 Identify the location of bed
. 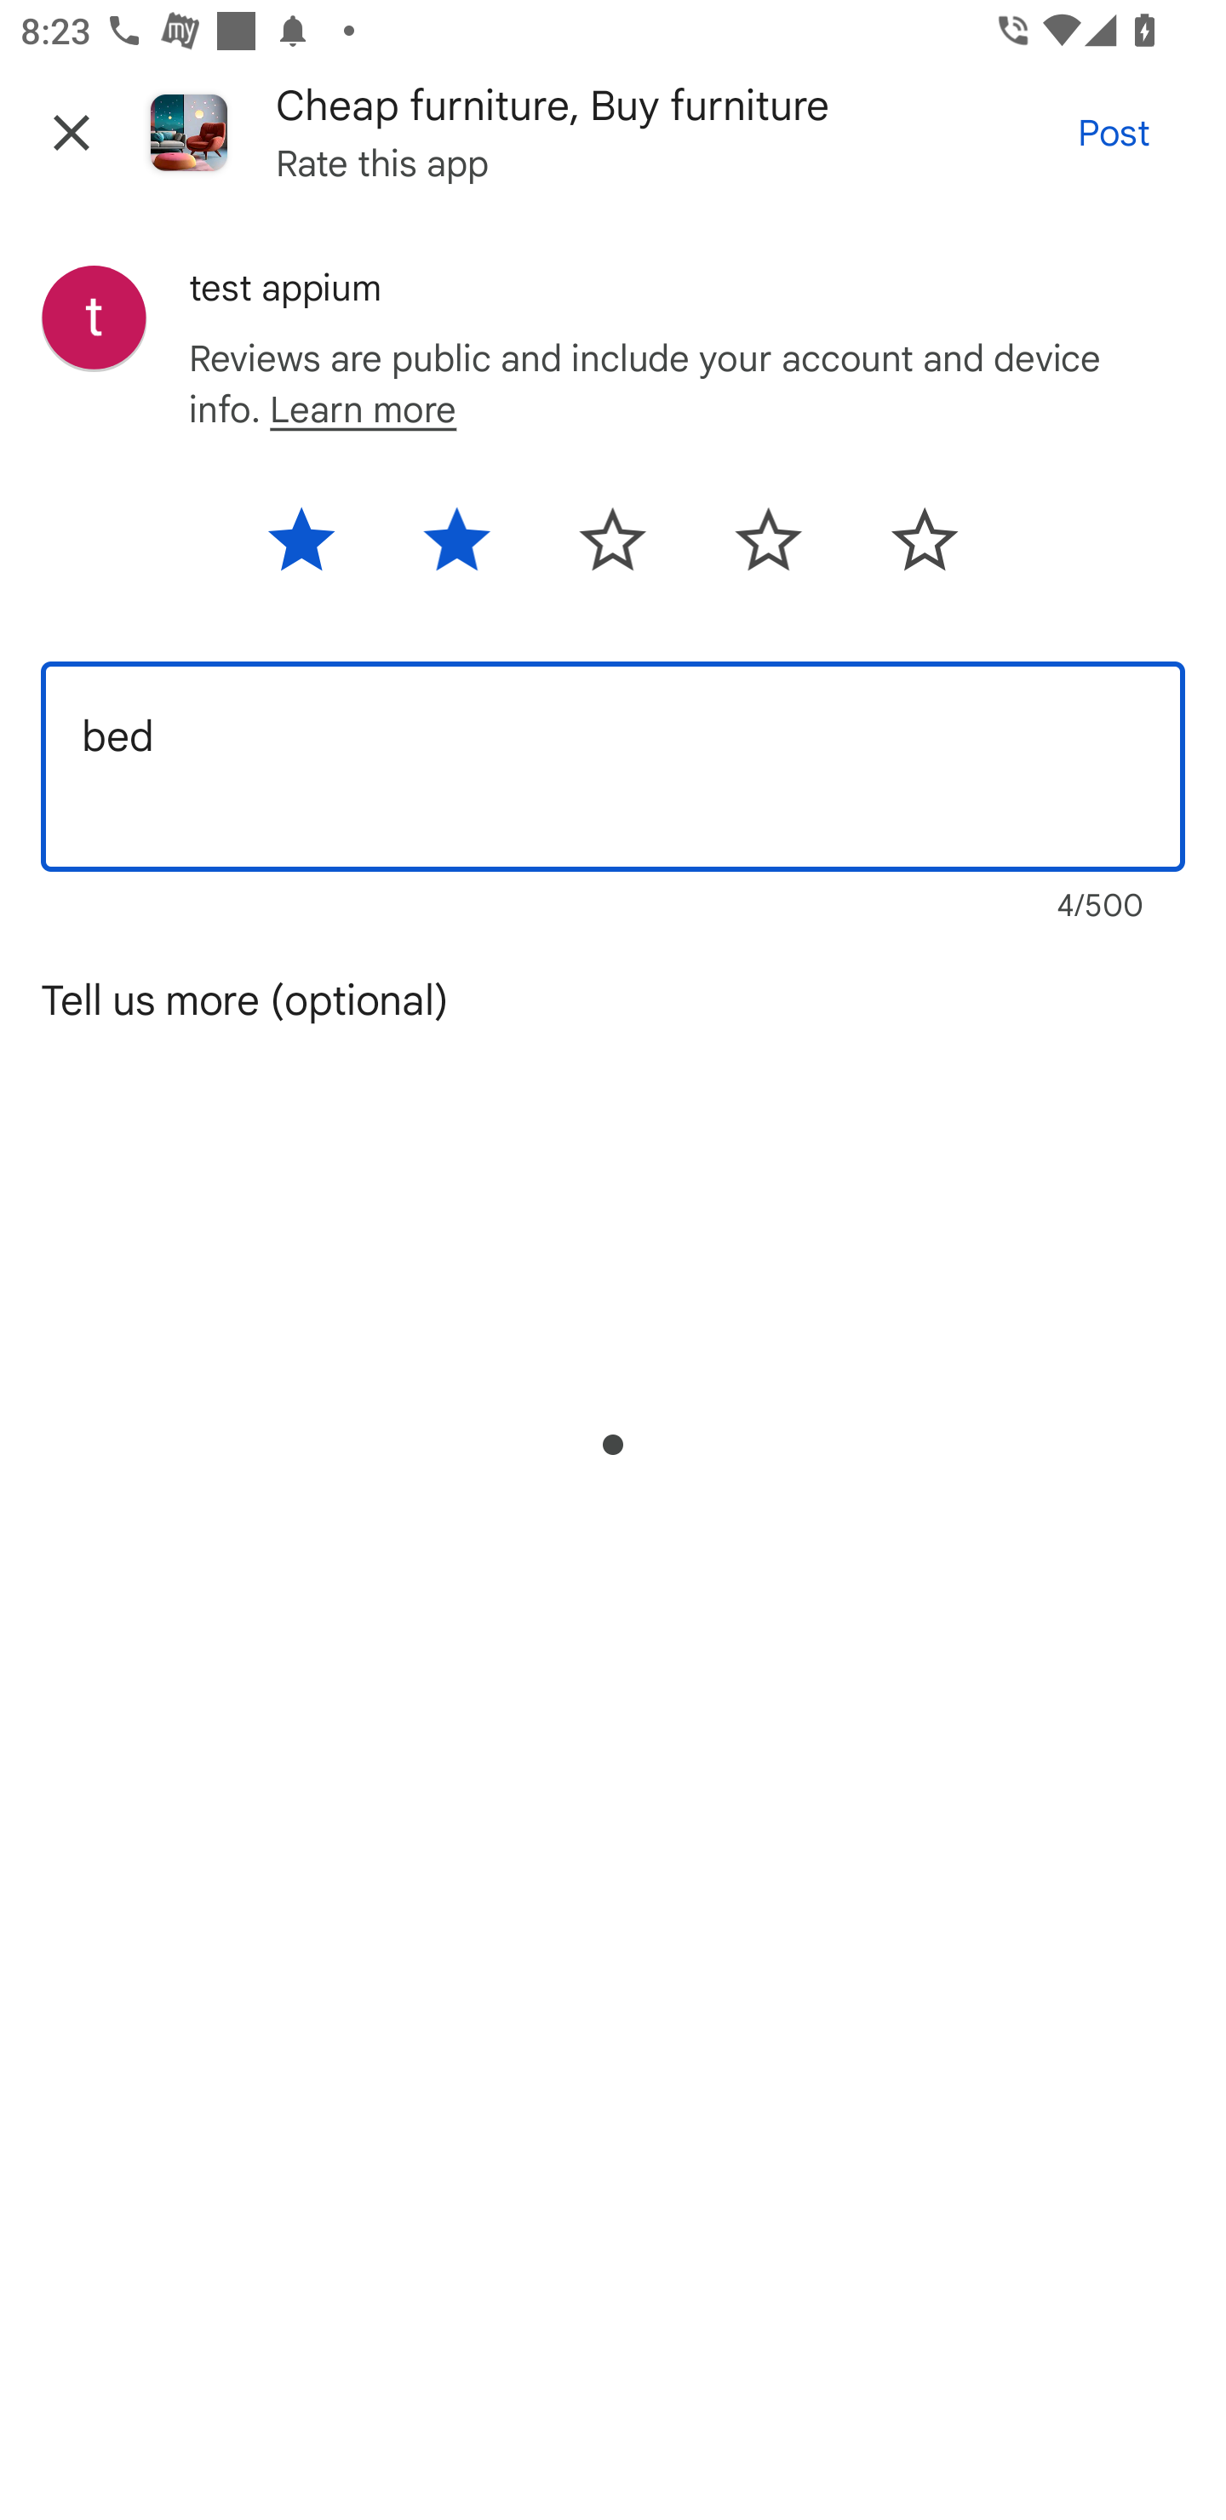
(613, 766).